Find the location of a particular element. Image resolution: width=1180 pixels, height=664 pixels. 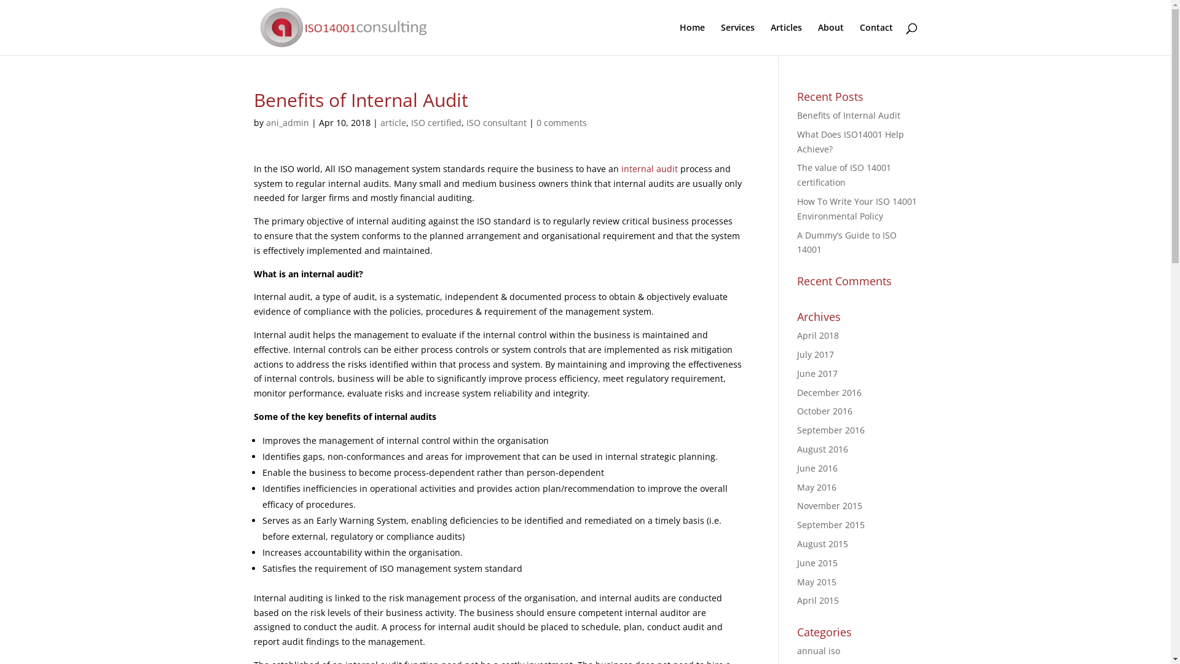

August 2015 is located at coordinates (822, 543).